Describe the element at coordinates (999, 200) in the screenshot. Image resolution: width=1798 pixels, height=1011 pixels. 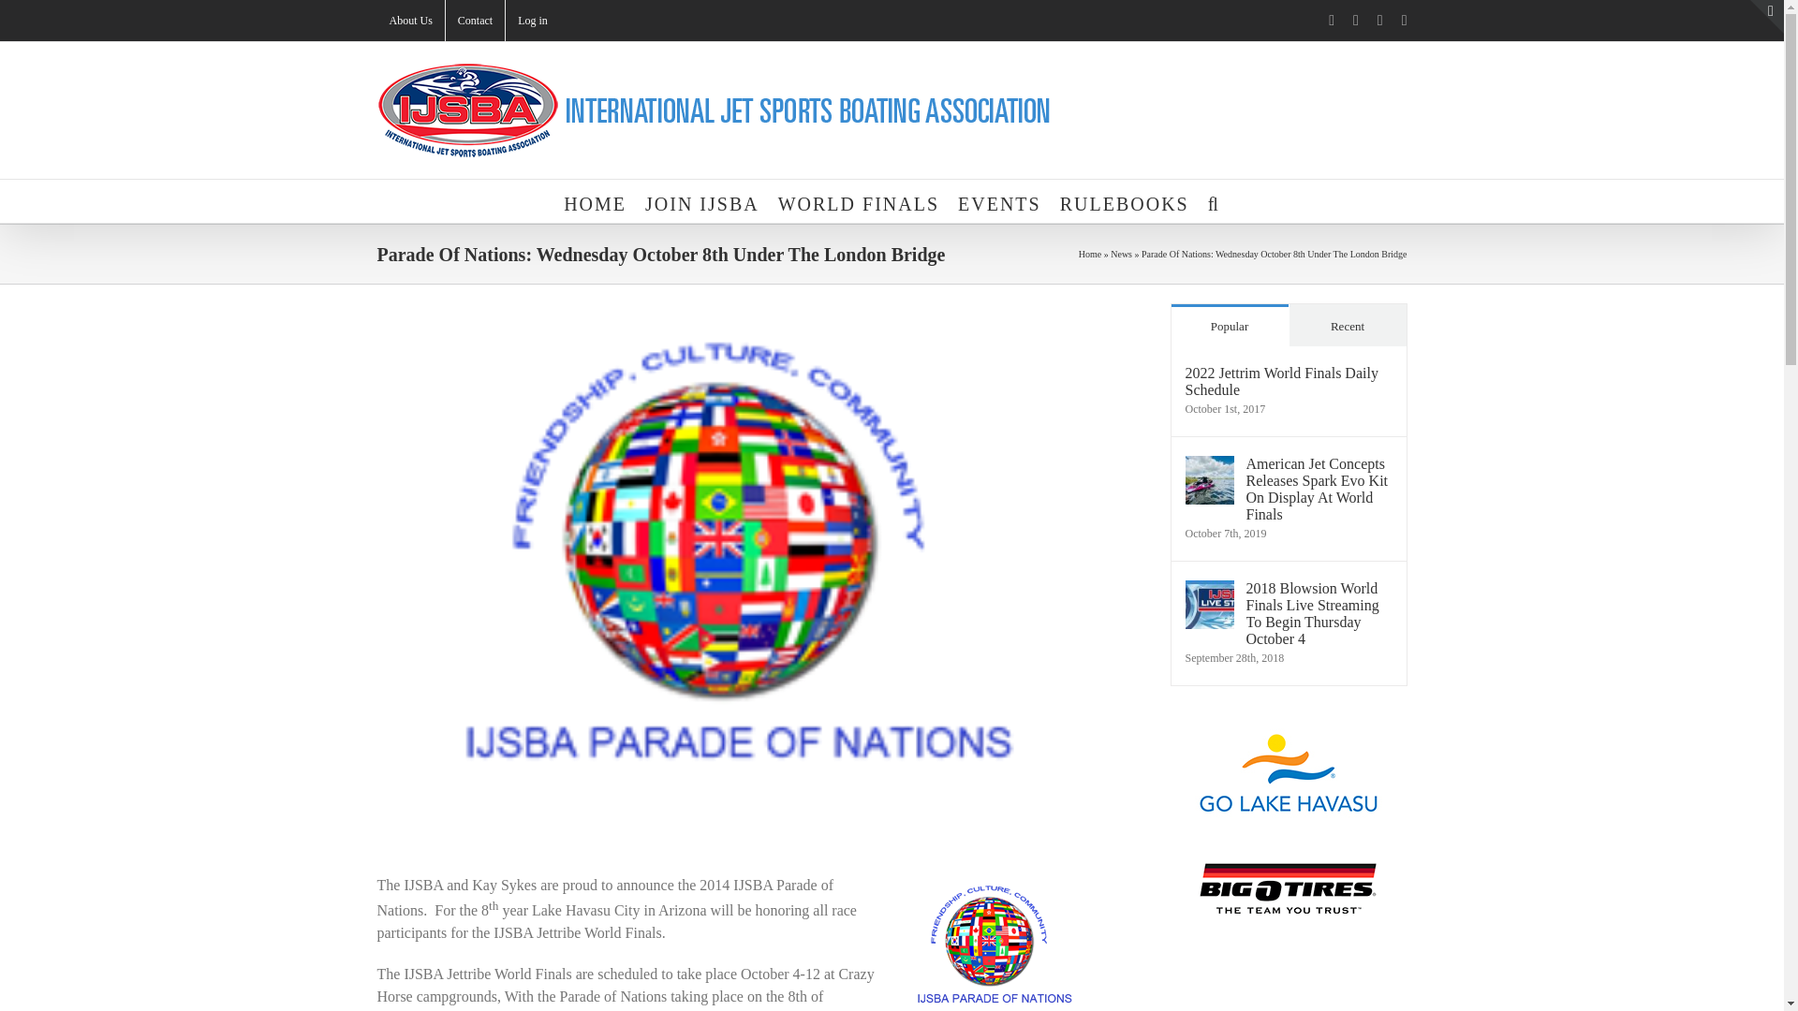
I see `EVENTS` at that location.